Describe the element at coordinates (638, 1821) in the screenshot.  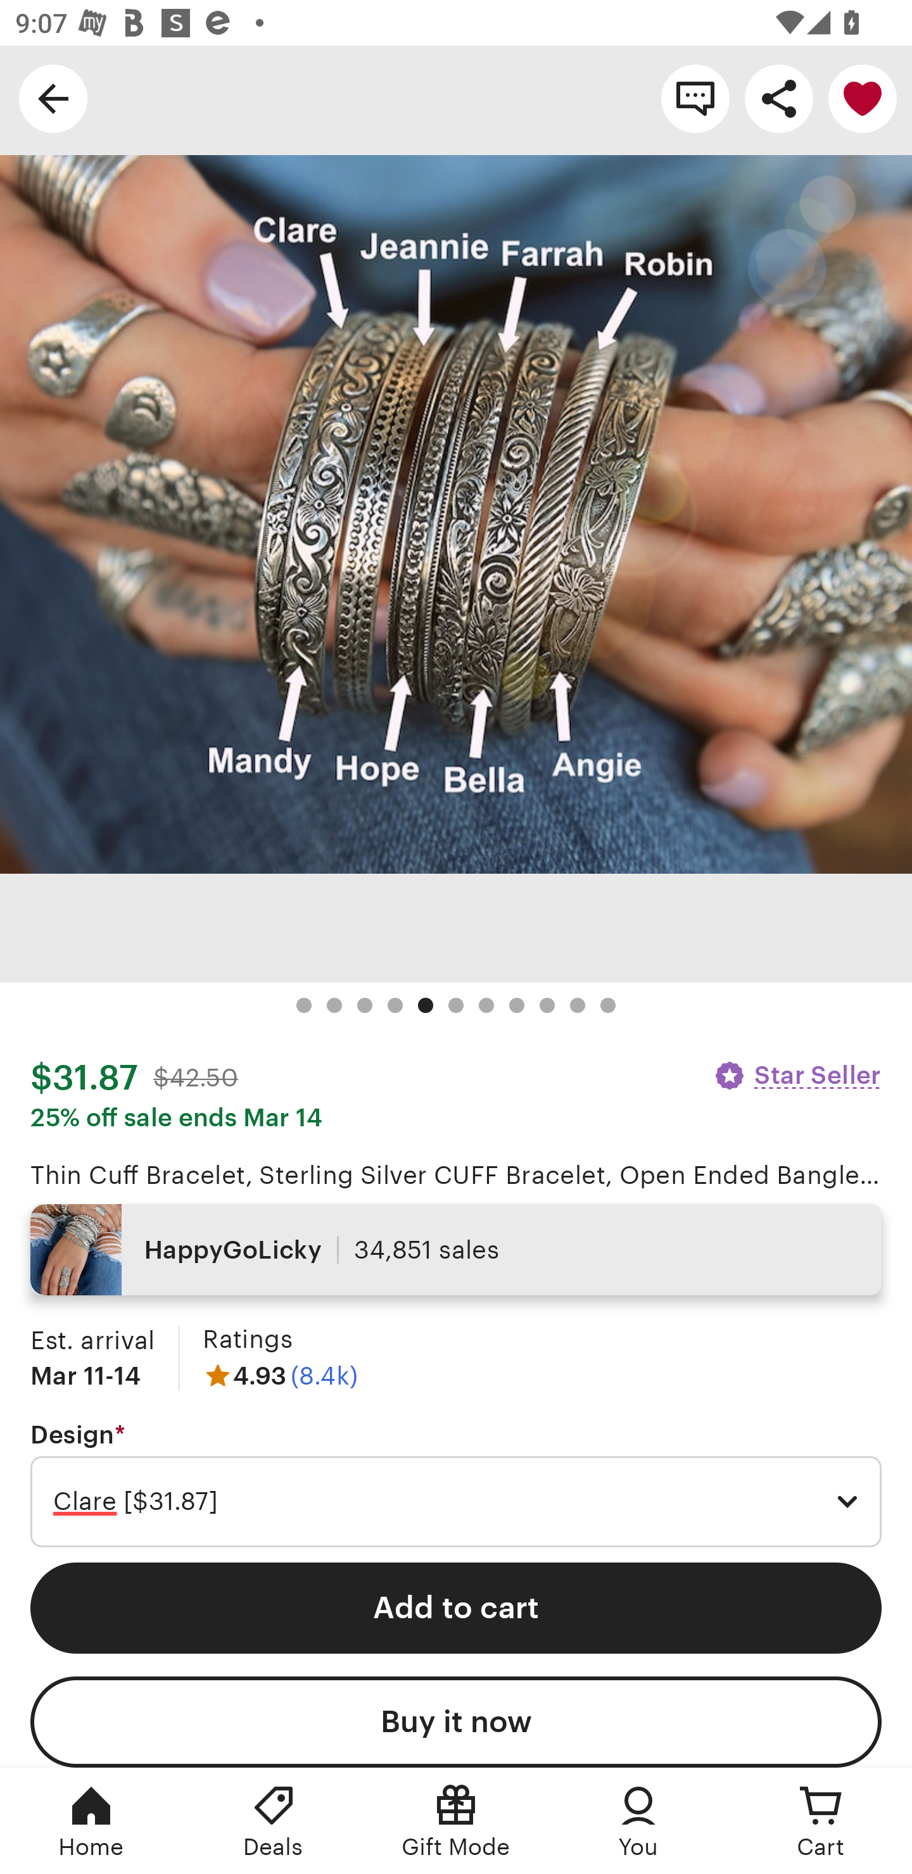
I see `You` at that location.